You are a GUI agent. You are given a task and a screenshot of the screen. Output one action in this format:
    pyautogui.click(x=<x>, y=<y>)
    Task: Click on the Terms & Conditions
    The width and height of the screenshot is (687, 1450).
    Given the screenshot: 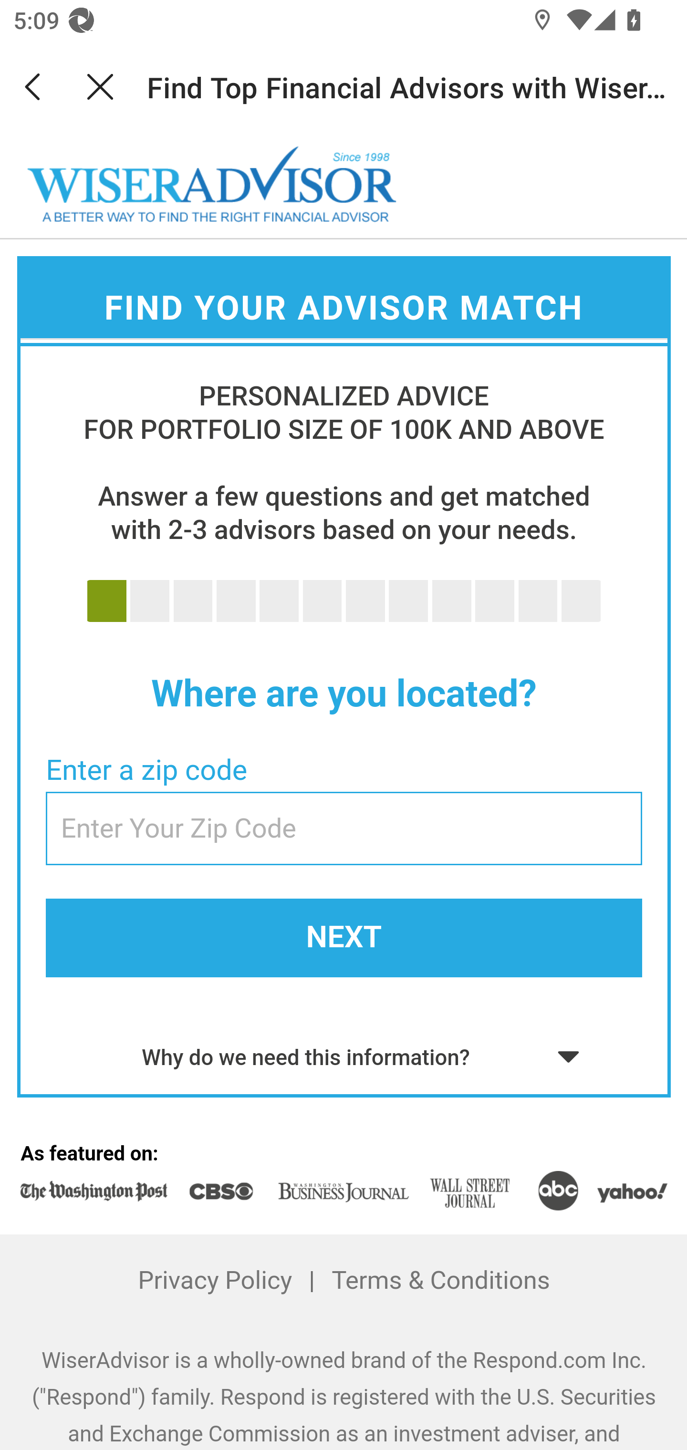 What is the action you would take?
    pyautogui.click(x=440, y=1281)
    